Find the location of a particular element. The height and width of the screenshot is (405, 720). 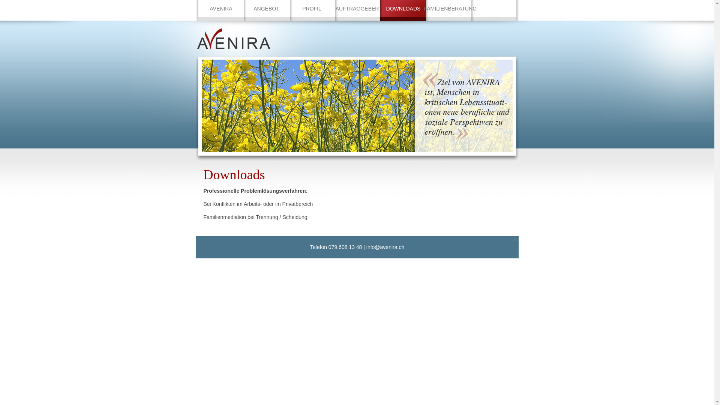

ANGEBOT is located at coordinates (266, 9).